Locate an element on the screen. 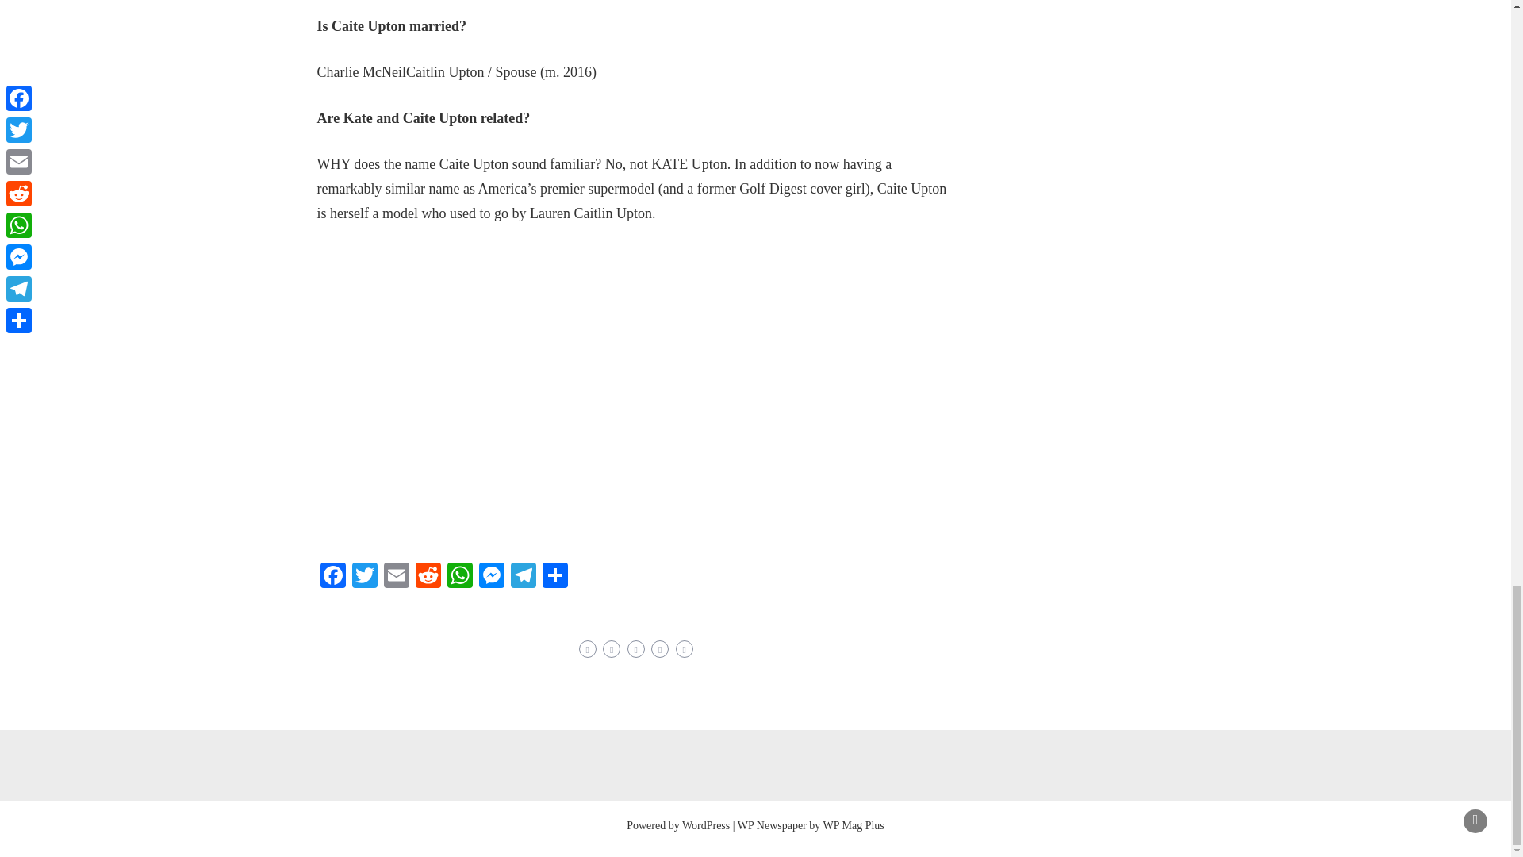  WhatsApp is located at coordinates (460, 577).